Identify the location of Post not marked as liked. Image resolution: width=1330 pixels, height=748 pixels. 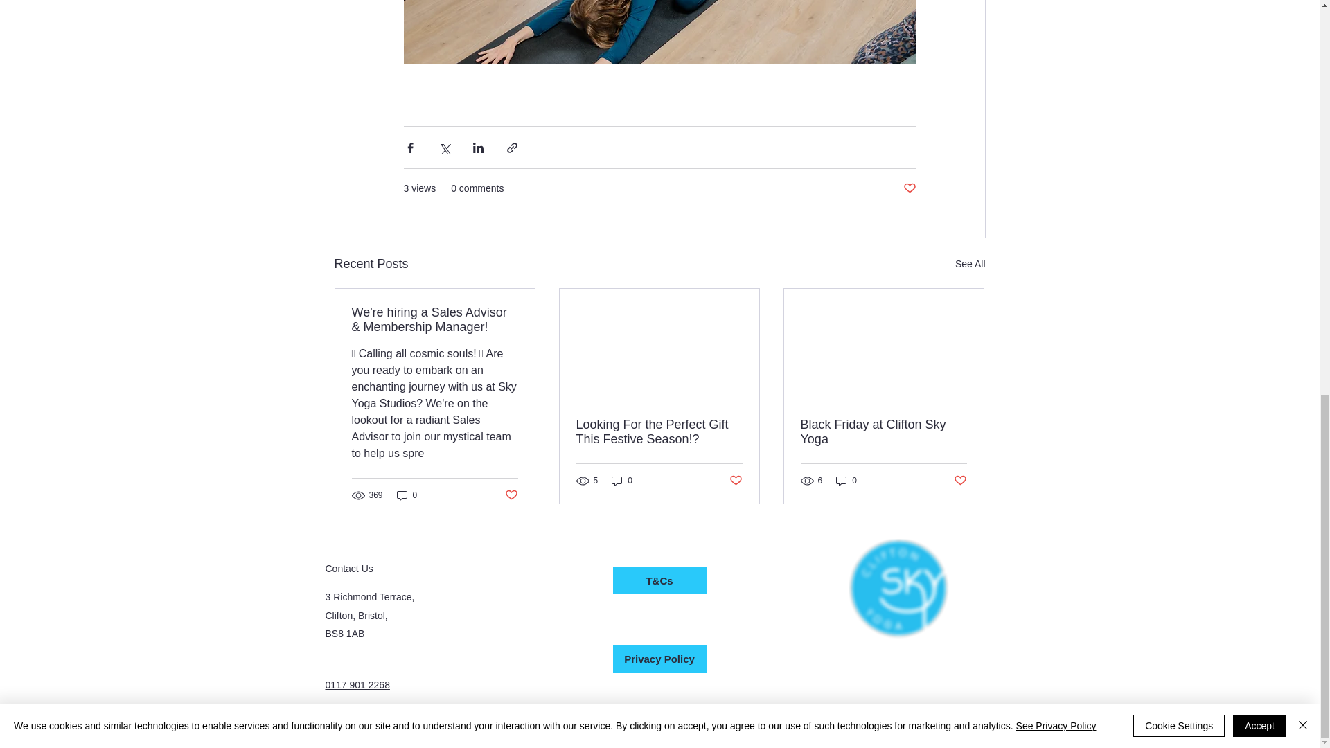
(960, 481).